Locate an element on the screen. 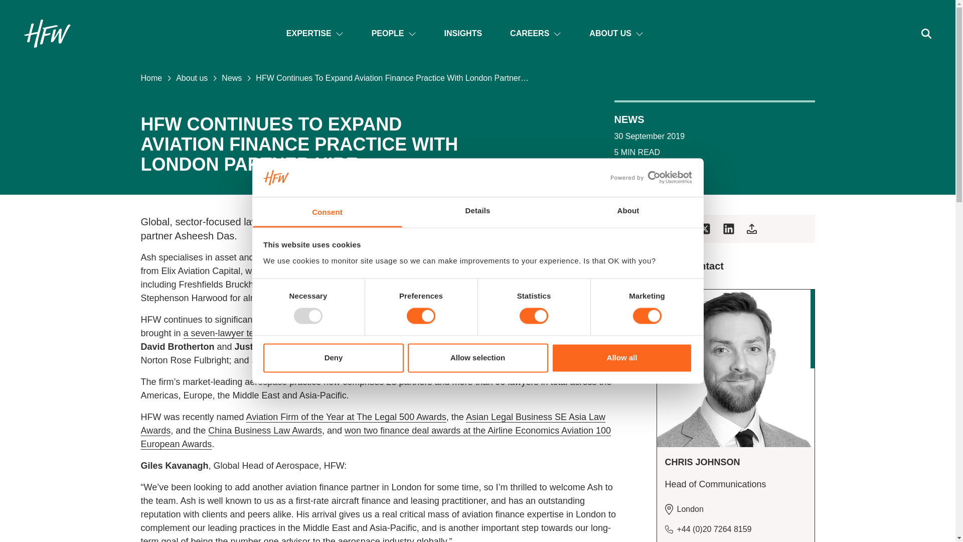 This screenshot has height=542, width=963. Deny is located at coordinates (333, 357).